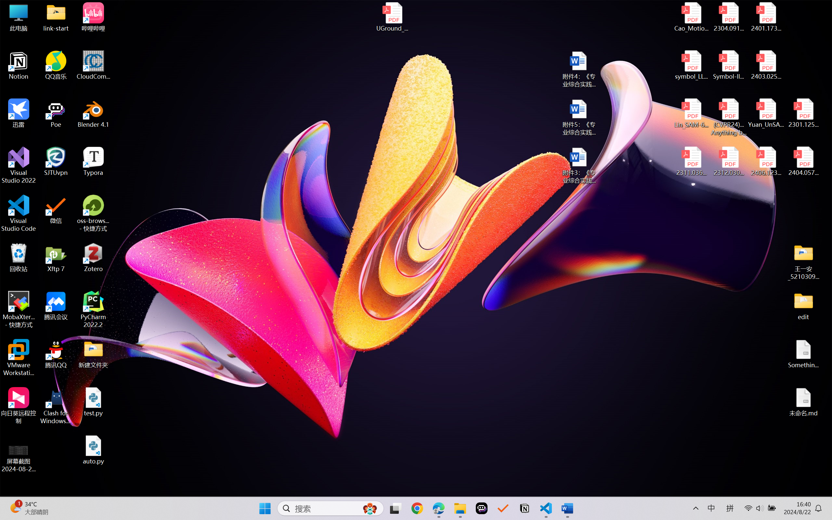 This screenshot has width=832, height=520. Describe the element at coordinates (417, 508) in the screenshot. I see `Google Chrome` at that location.